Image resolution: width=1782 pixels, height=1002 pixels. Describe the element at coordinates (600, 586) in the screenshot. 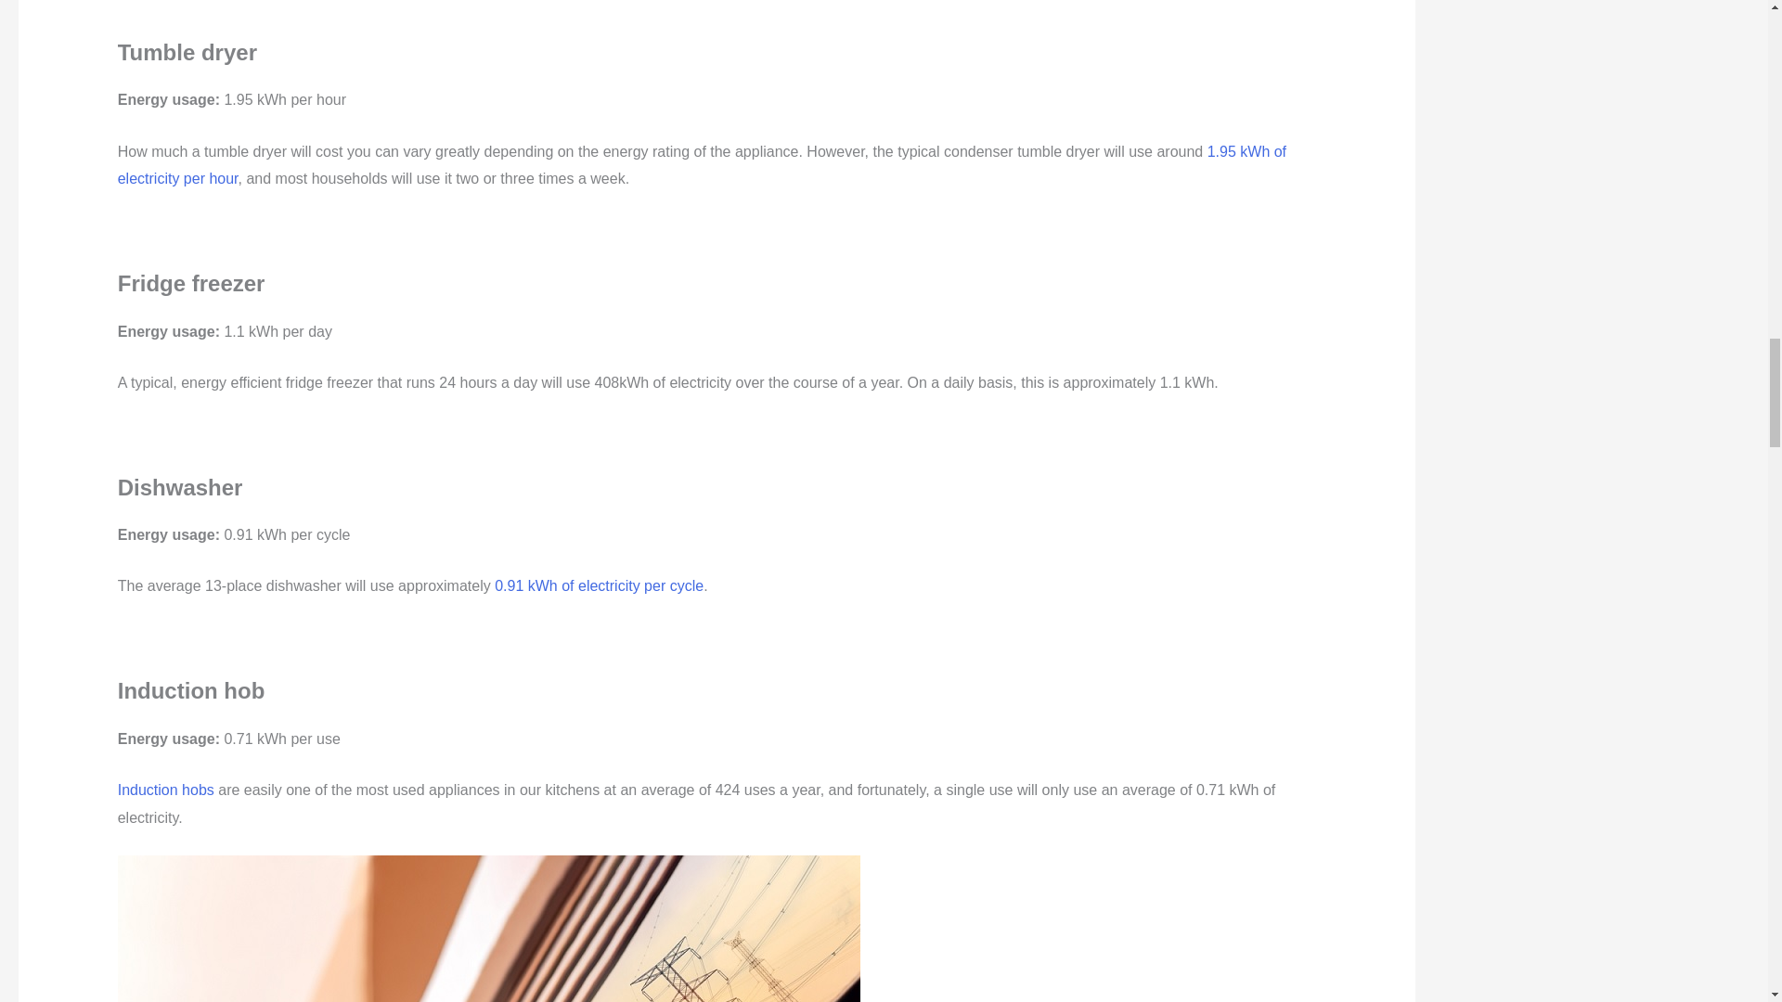

I see `0.91 kWh of electricity per cycle` at that location.